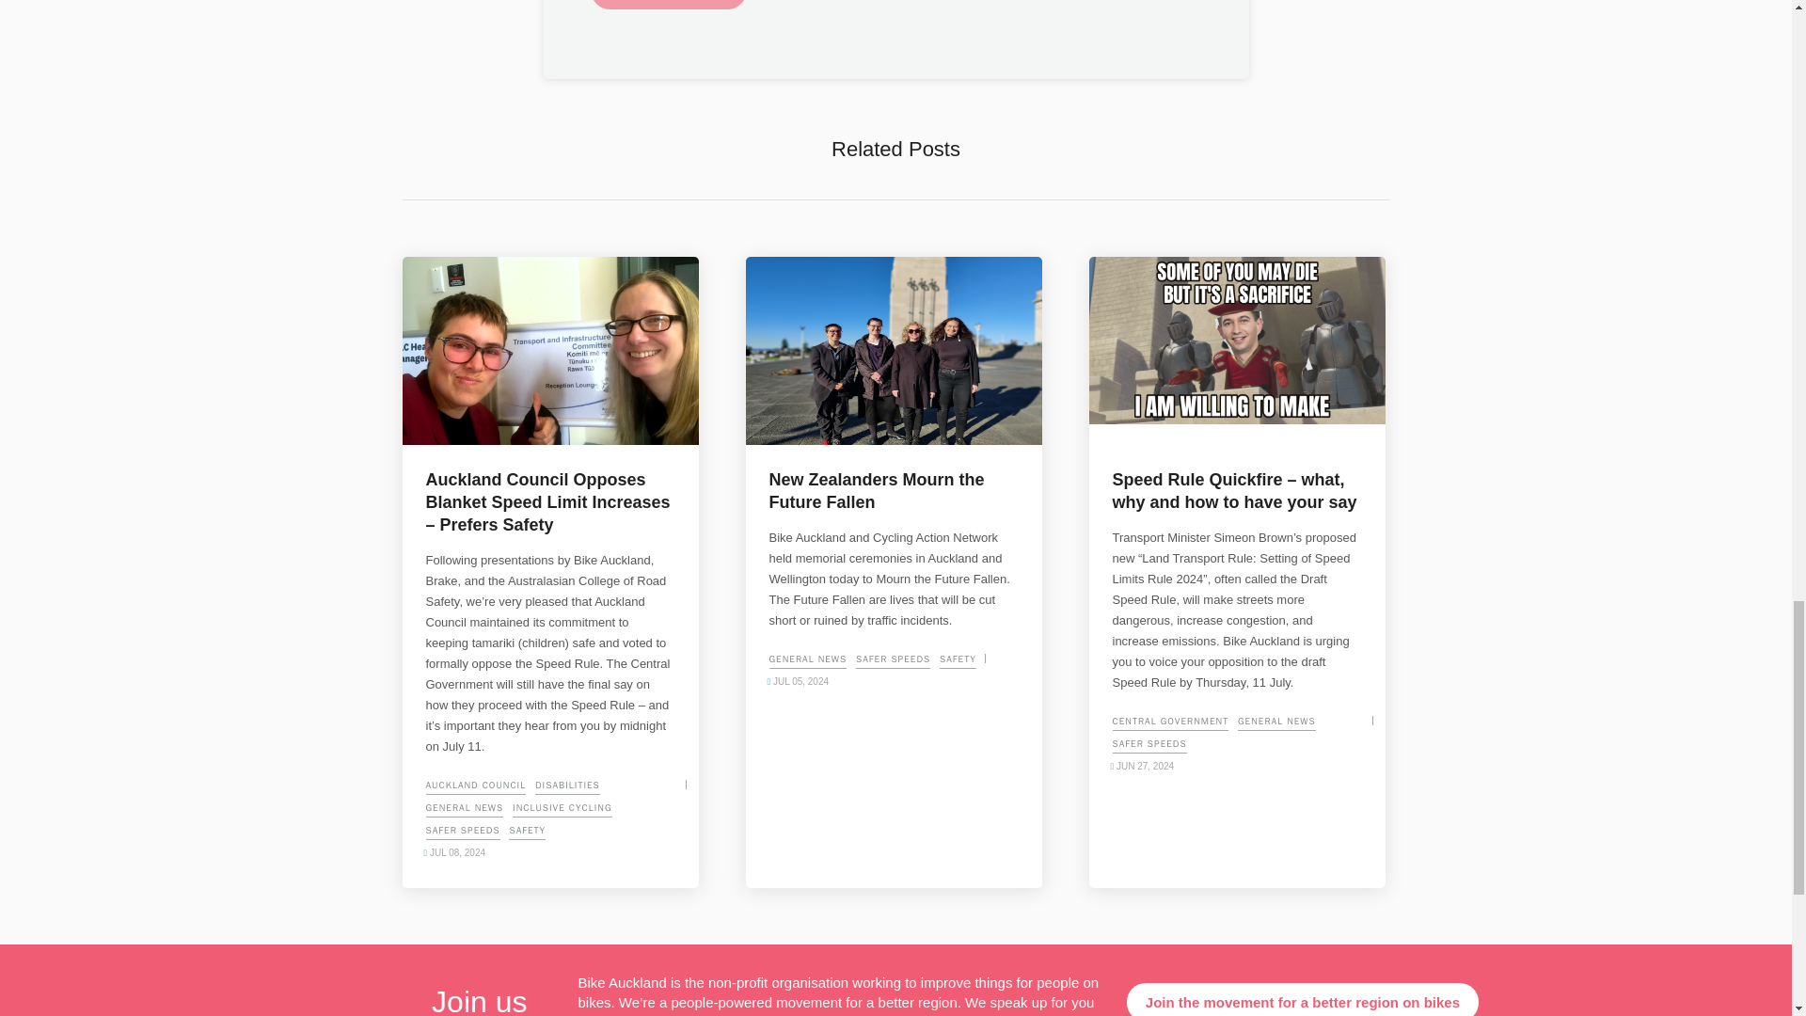 The height and width of the screenshot is (1016, 1806). What do you see at coordinates (893, 351) in the screenshot?
I see `New Zealanders Mourn the Future Fallen` at bounding box center [893, 351].